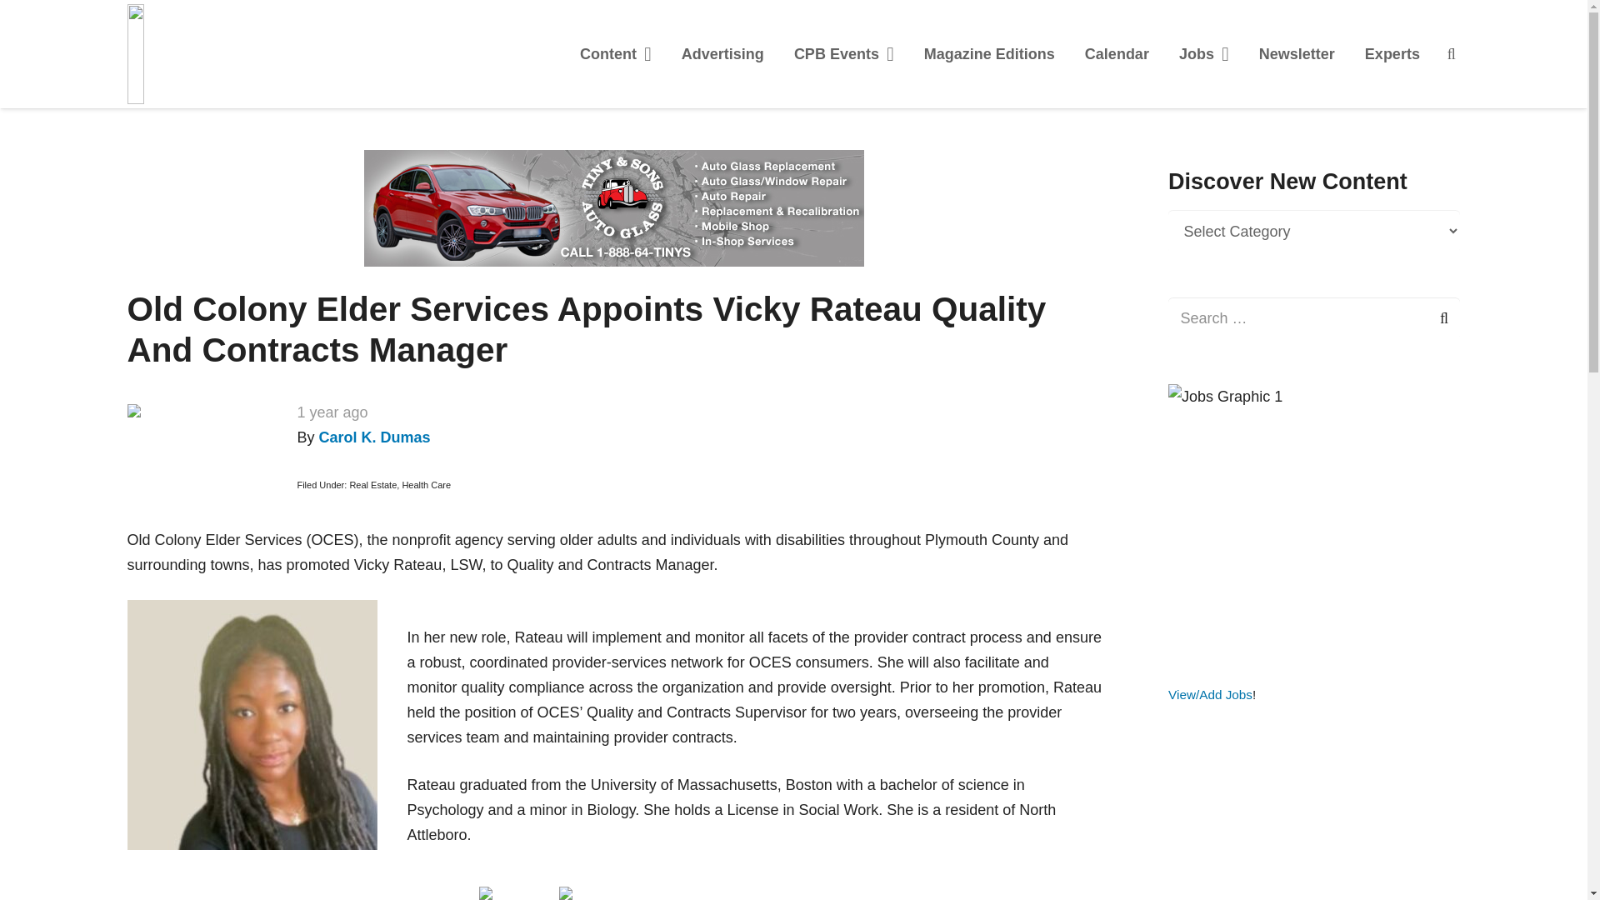  I want to click on CPB Events, so click(843, 53).